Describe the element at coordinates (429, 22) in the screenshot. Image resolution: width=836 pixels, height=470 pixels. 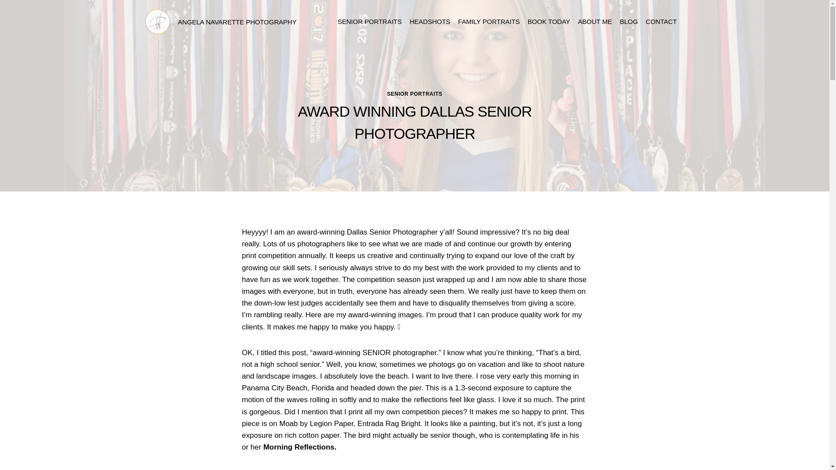
I see `HEADSHOTS` at that location.